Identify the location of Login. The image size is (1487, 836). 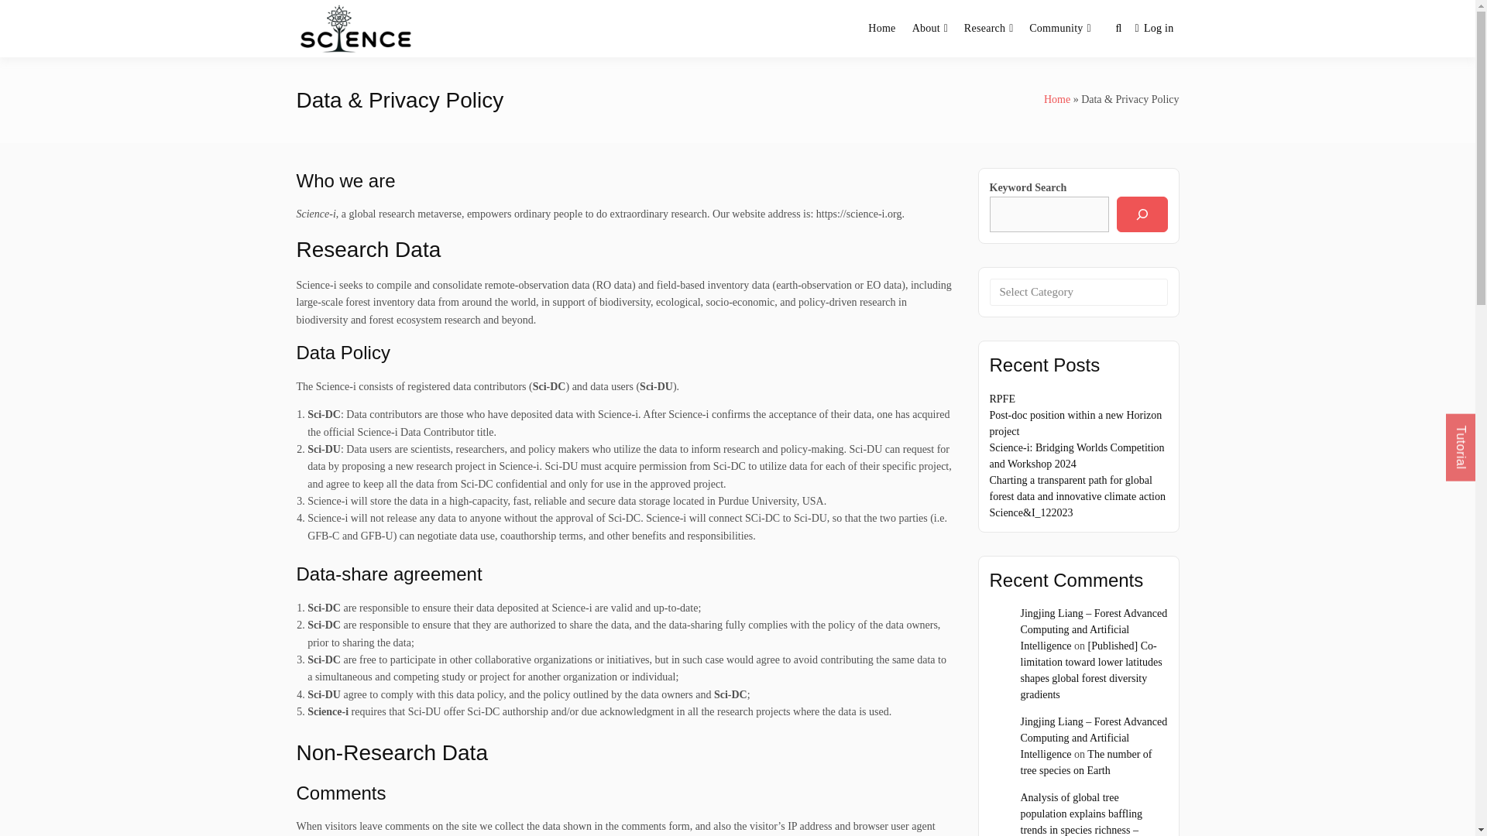
(1154, 29).